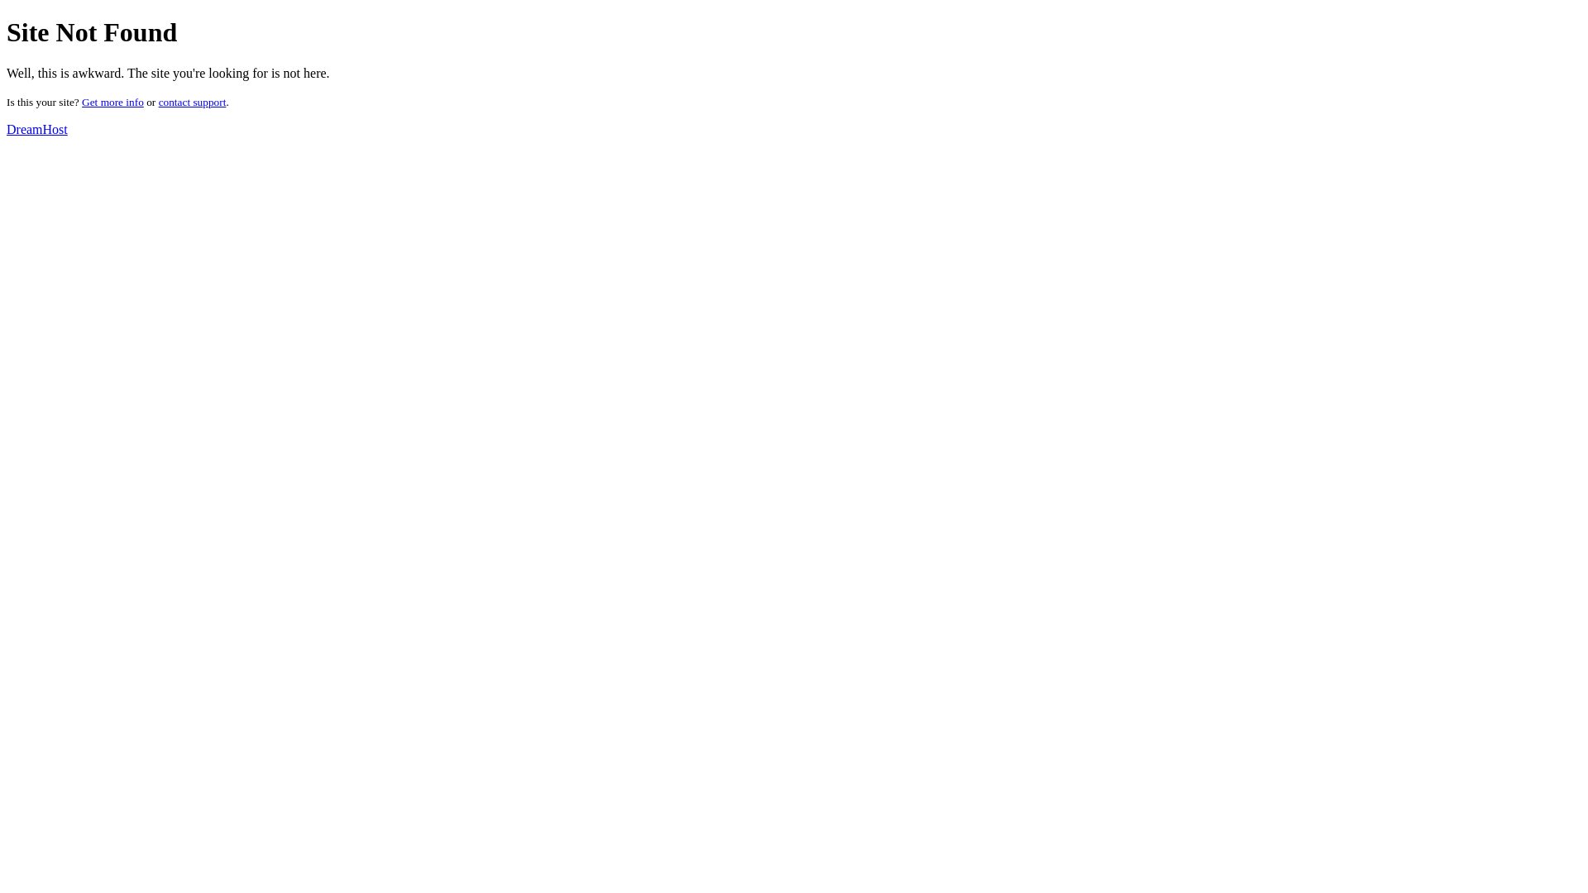 The width and height of the screenshot is (1588, 893). I want to click on contact support, so click(193, 103).